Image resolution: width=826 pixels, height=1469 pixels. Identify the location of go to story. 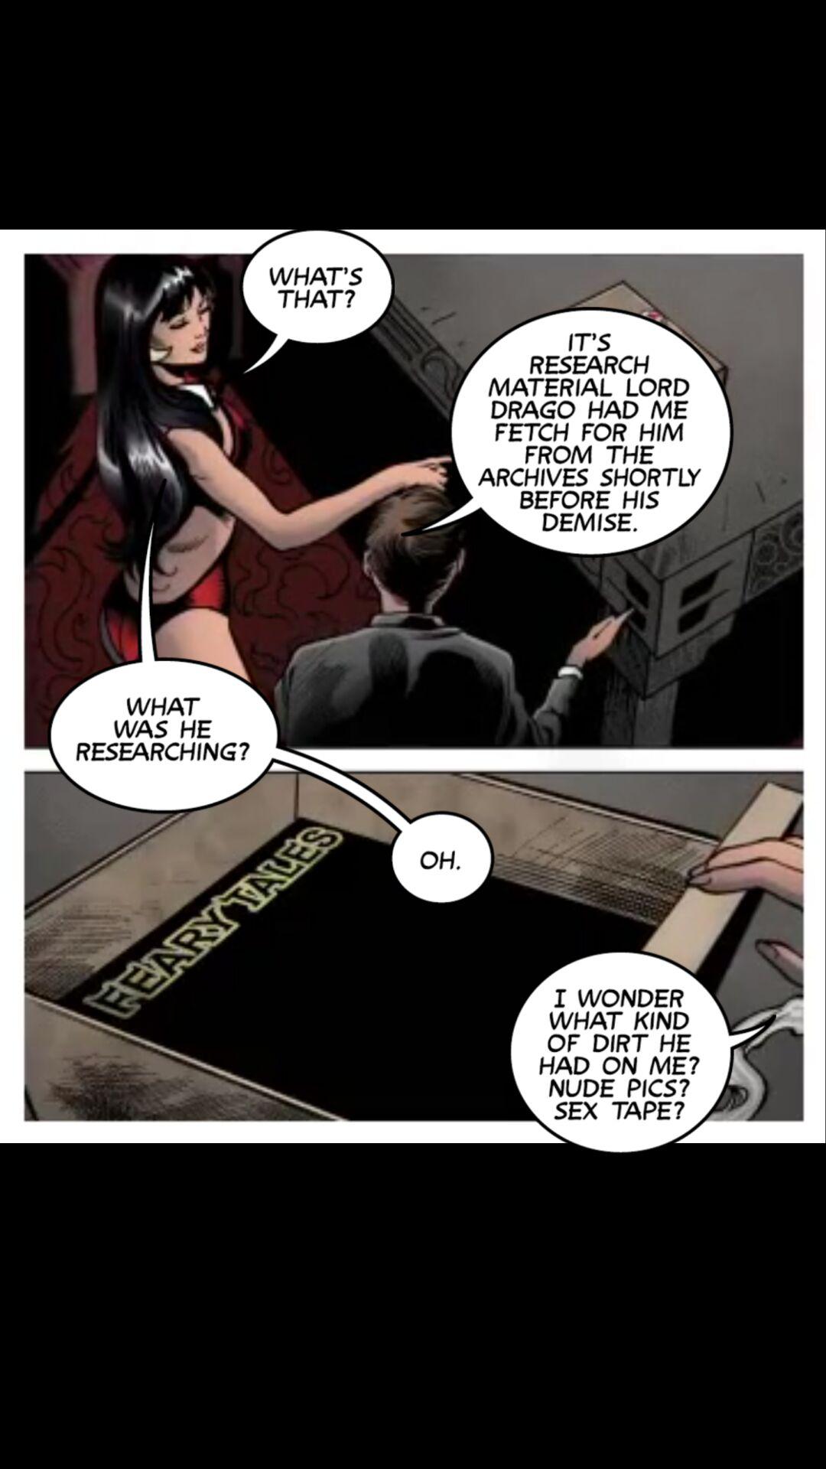
(309, 305).